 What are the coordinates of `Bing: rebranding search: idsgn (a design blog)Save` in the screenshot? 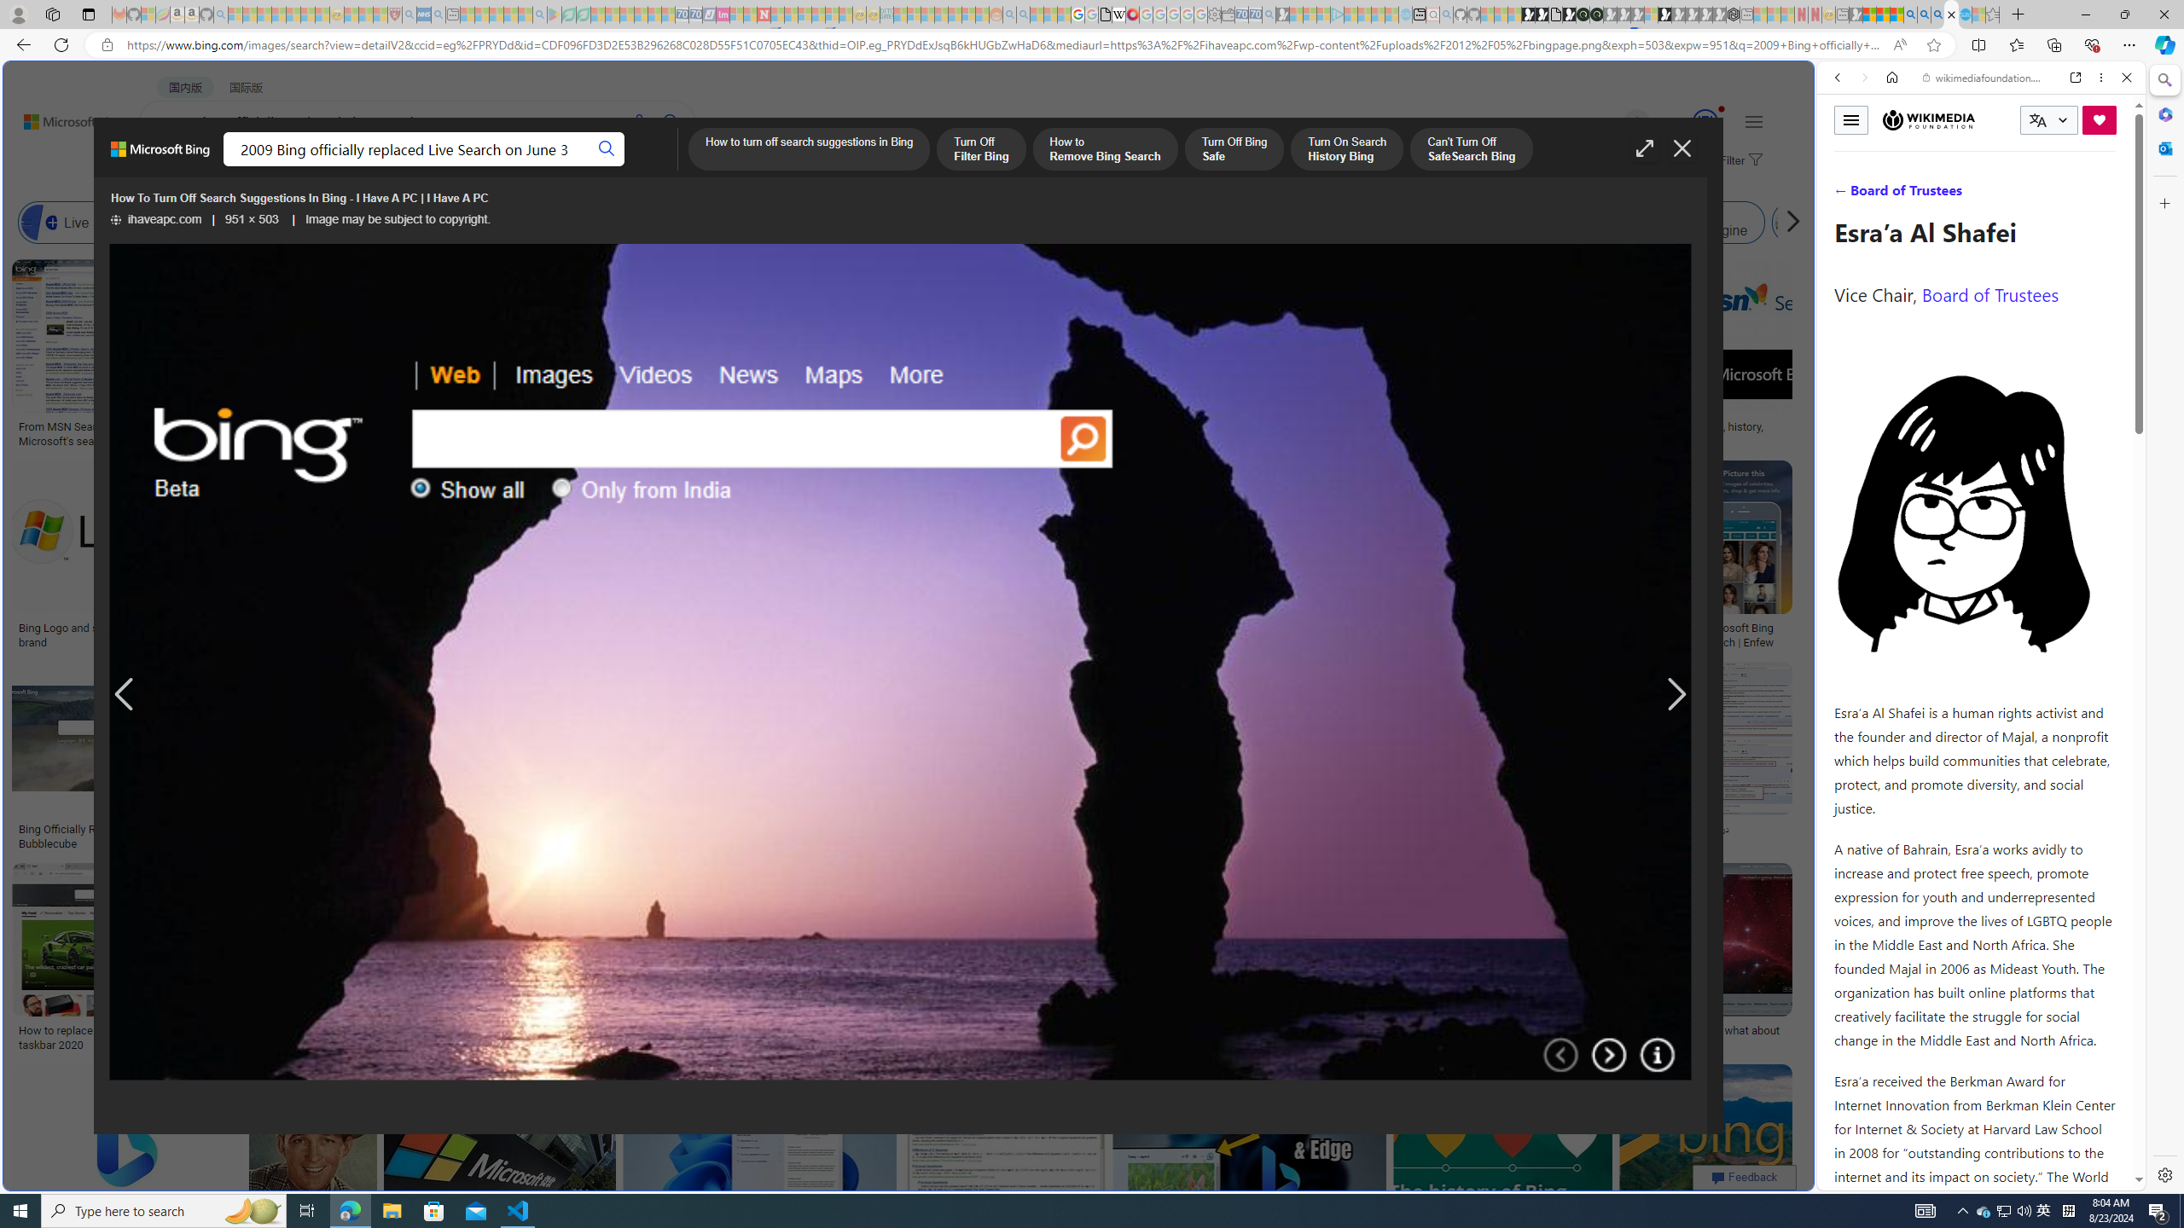 It's located at (1053, 356).